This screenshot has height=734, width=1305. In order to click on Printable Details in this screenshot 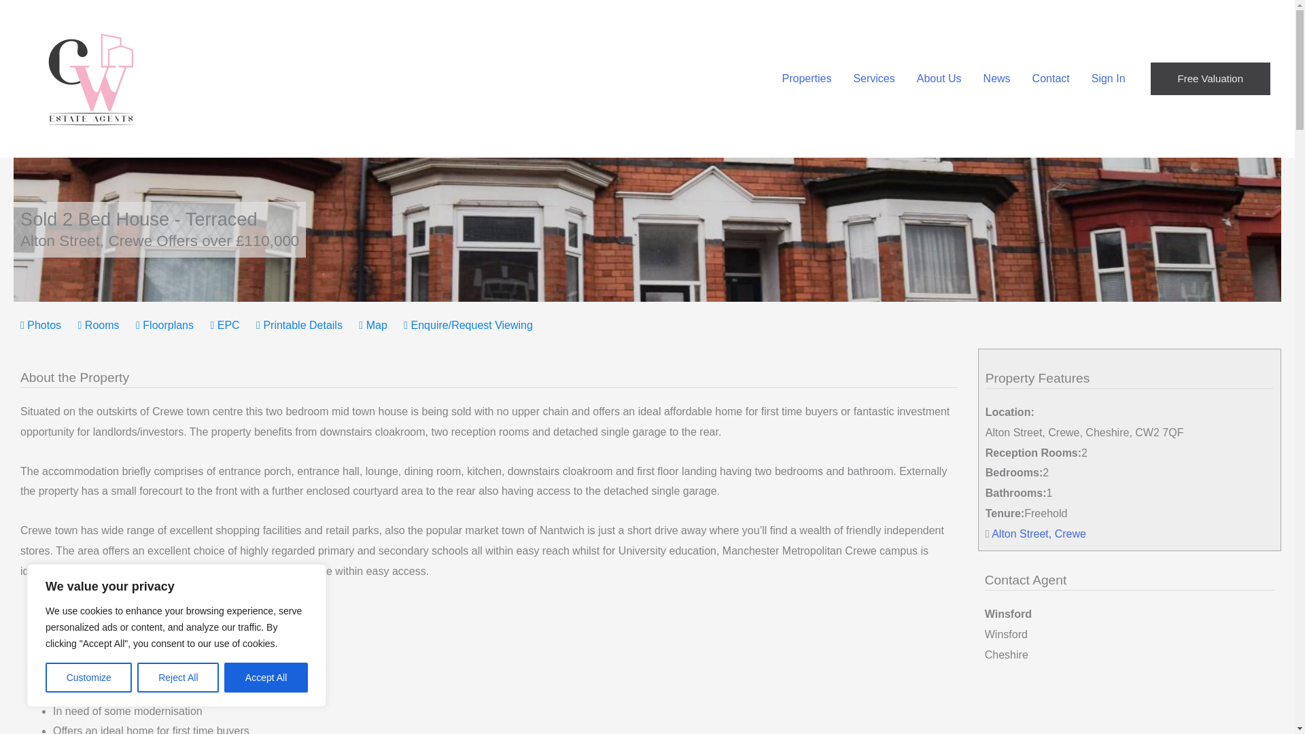, I will do `click(299, 325)`.